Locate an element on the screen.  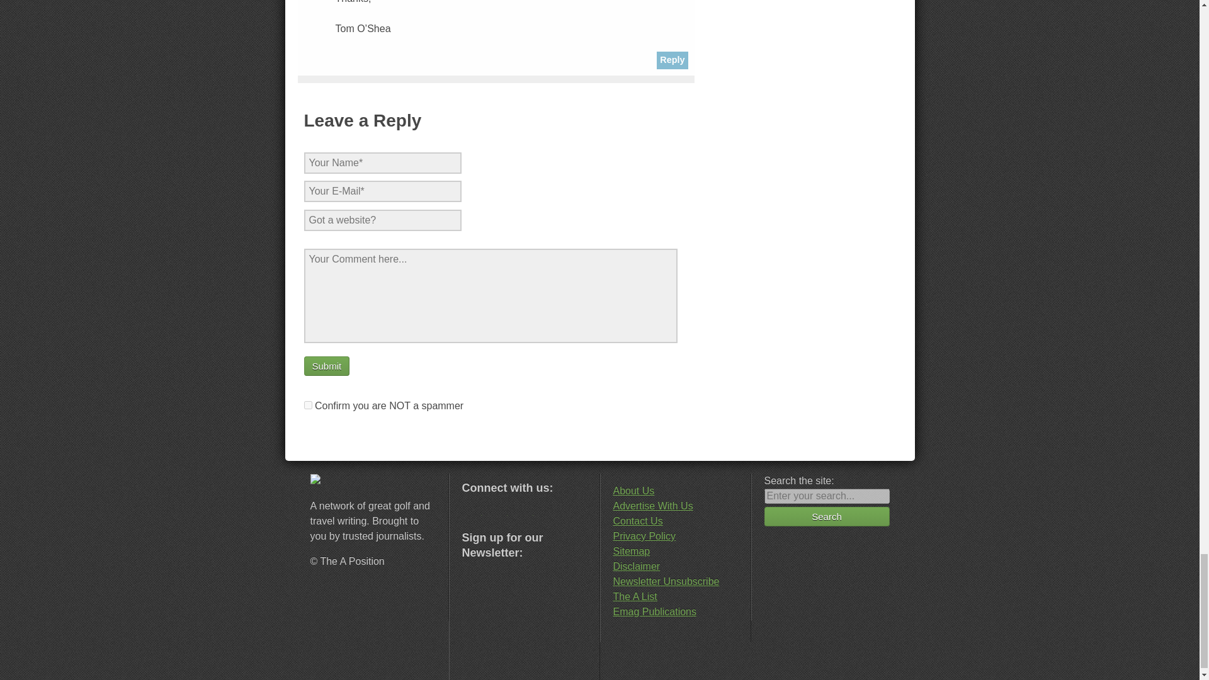
on is located at coordinates (307, 405).